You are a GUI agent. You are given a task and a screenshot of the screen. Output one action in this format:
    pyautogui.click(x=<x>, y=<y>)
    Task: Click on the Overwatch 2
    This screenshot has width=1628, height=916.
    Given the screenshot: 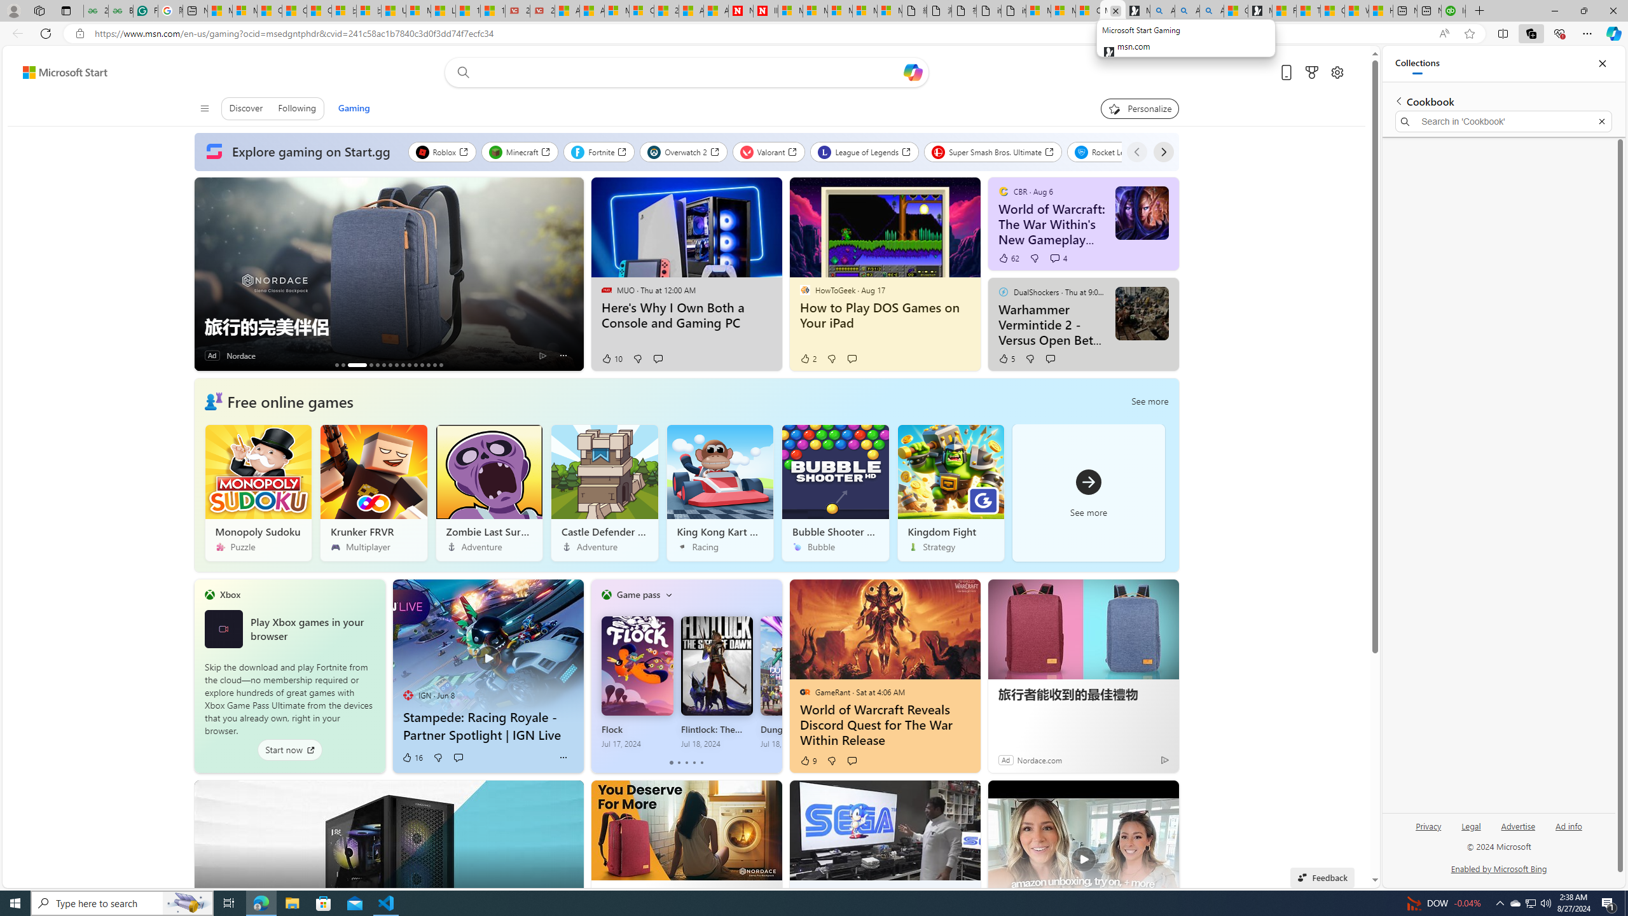 What is the action you would take?
    pyautogui.click(x=683, y=151)
    